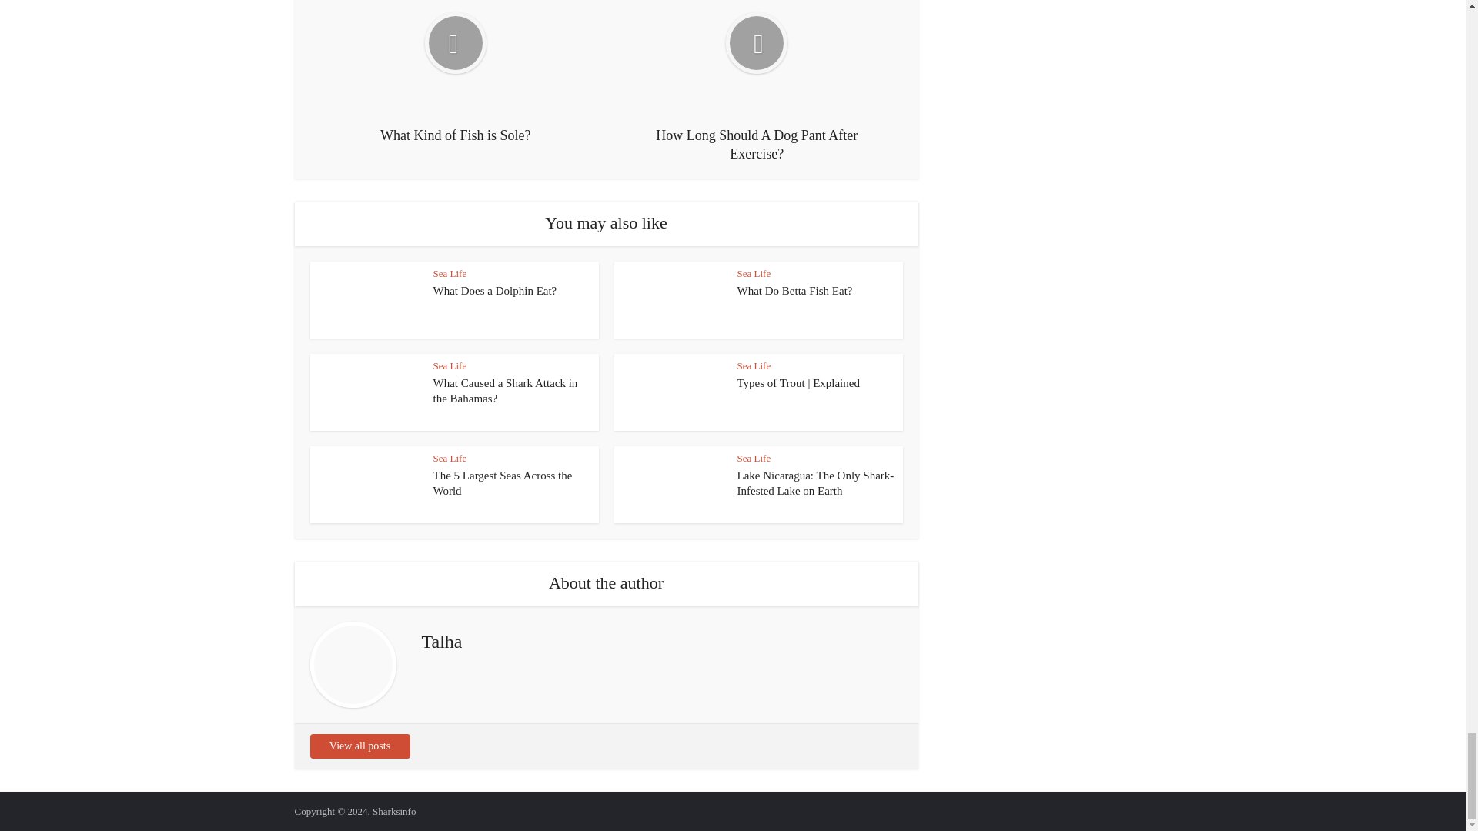 Image resolution: width=1478 pixels, height=831 pixels. Describe the element at coordinates (450, 272) in the screenshot. I see `Sea Life` at that location.